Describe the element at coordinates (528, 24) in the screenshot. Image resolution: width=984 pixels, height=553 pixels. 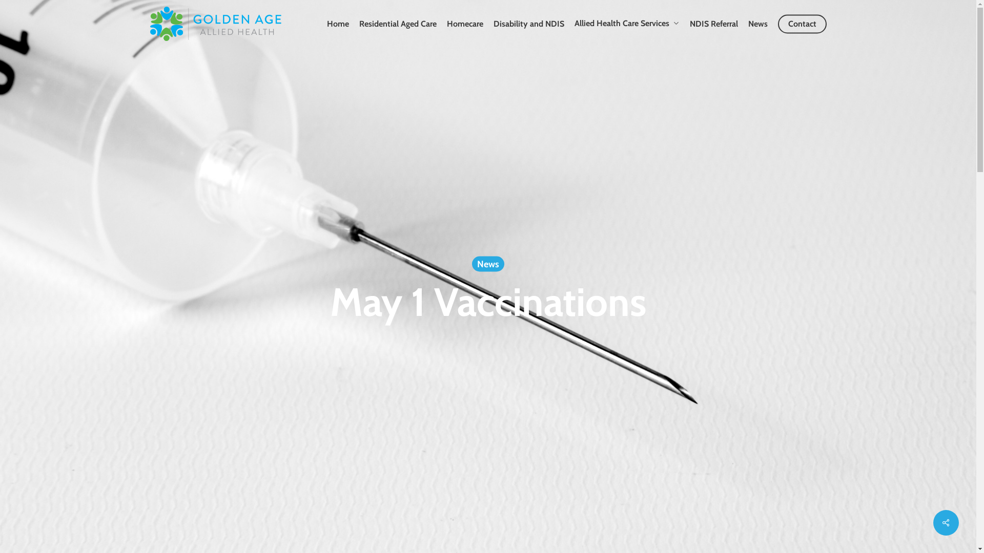
I see `Disability and NDIS` at that location.